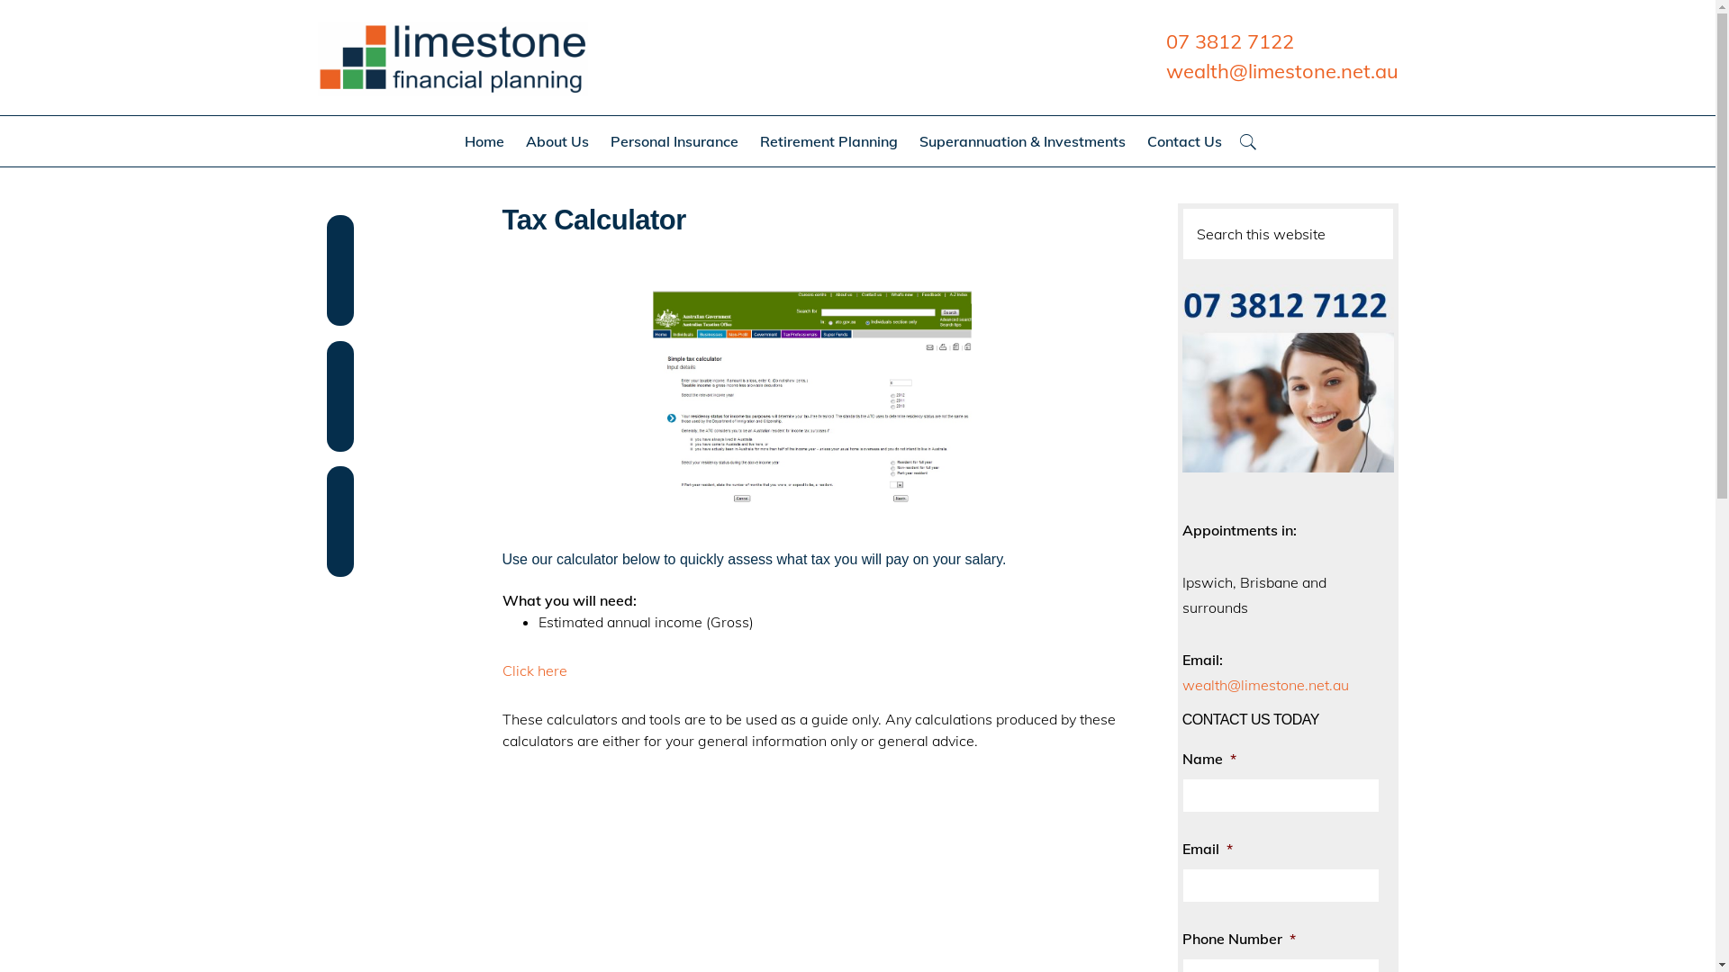 This screenshot has height=972, width=1729. I want to click on HOME, so click(618, 940).